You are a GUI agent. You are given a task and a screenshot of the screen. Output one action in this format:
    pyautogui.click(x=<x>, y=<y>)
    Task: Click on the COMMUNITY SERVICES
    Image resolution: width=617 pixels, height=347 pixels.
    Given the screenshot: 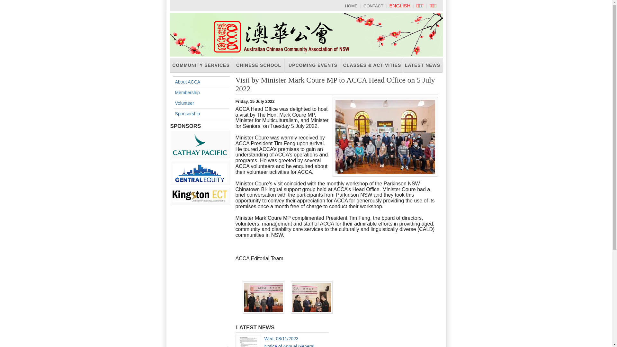 What is the action you would take?
    pyautogui.click(x=201, y=66)
    